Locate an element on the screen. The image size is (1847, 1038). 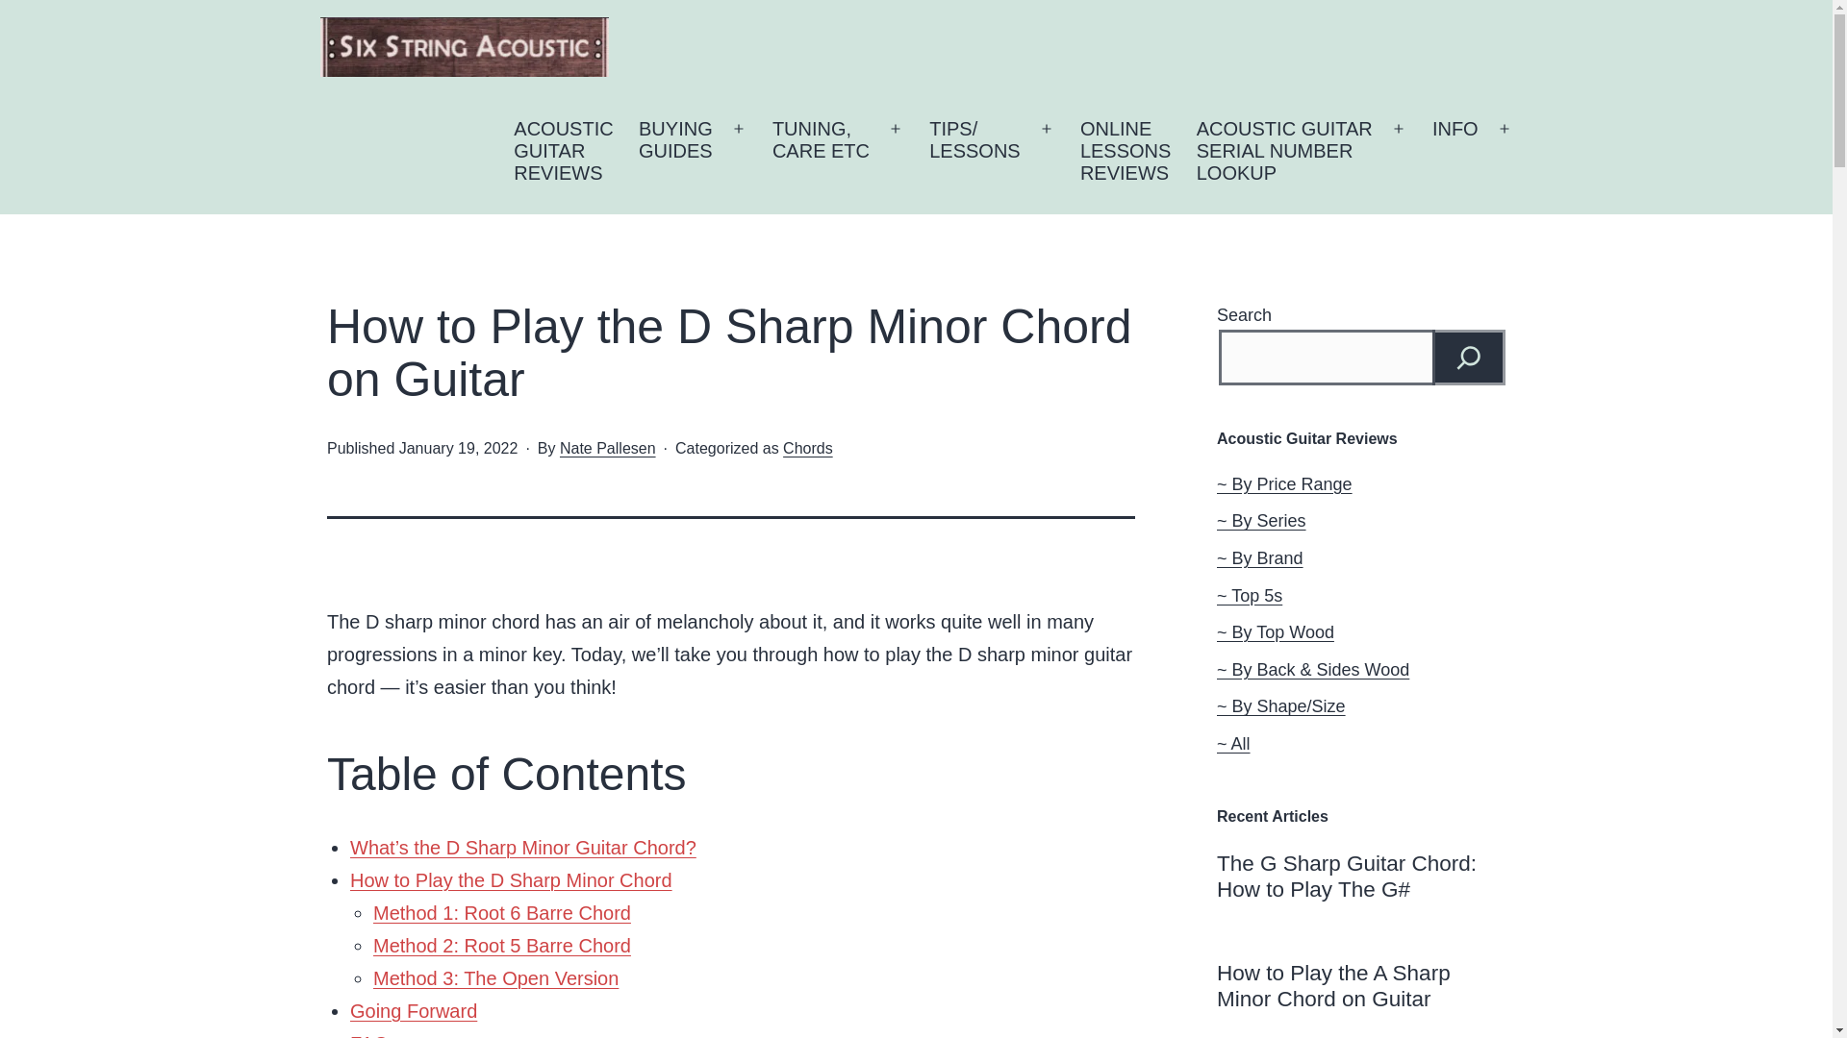
Open menu is located at coordinates (1126, 152).